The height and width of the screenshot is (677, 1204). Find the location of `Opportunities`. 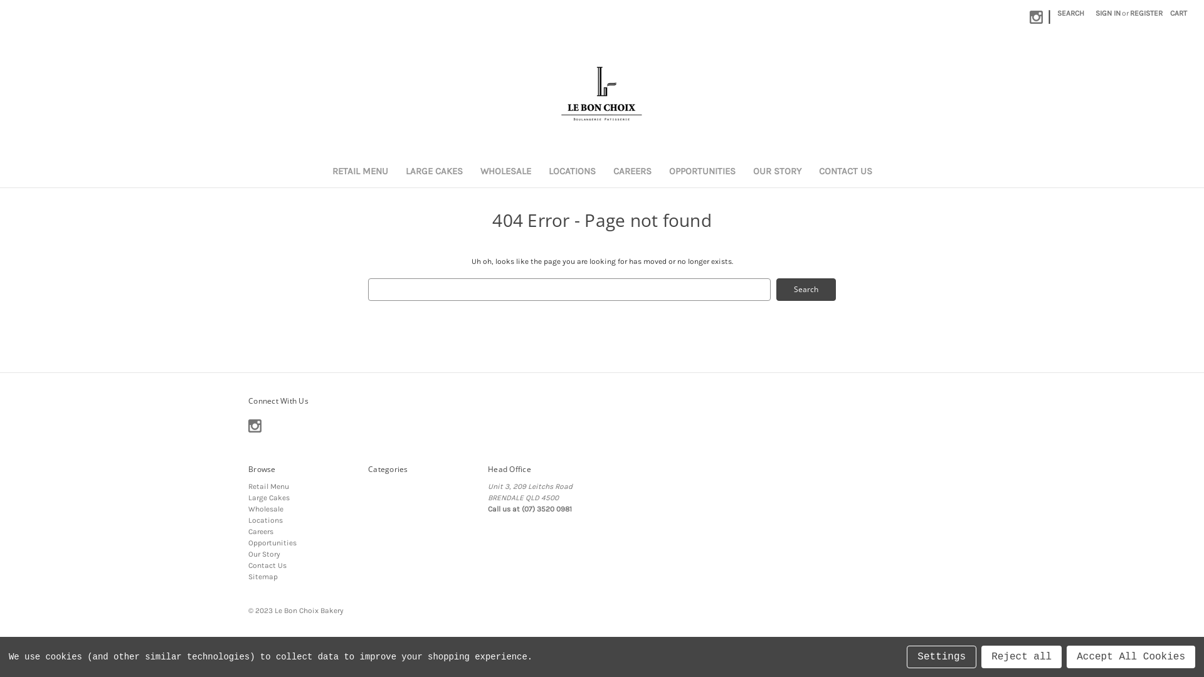

Opportunities is located at coordinates (272, 542).